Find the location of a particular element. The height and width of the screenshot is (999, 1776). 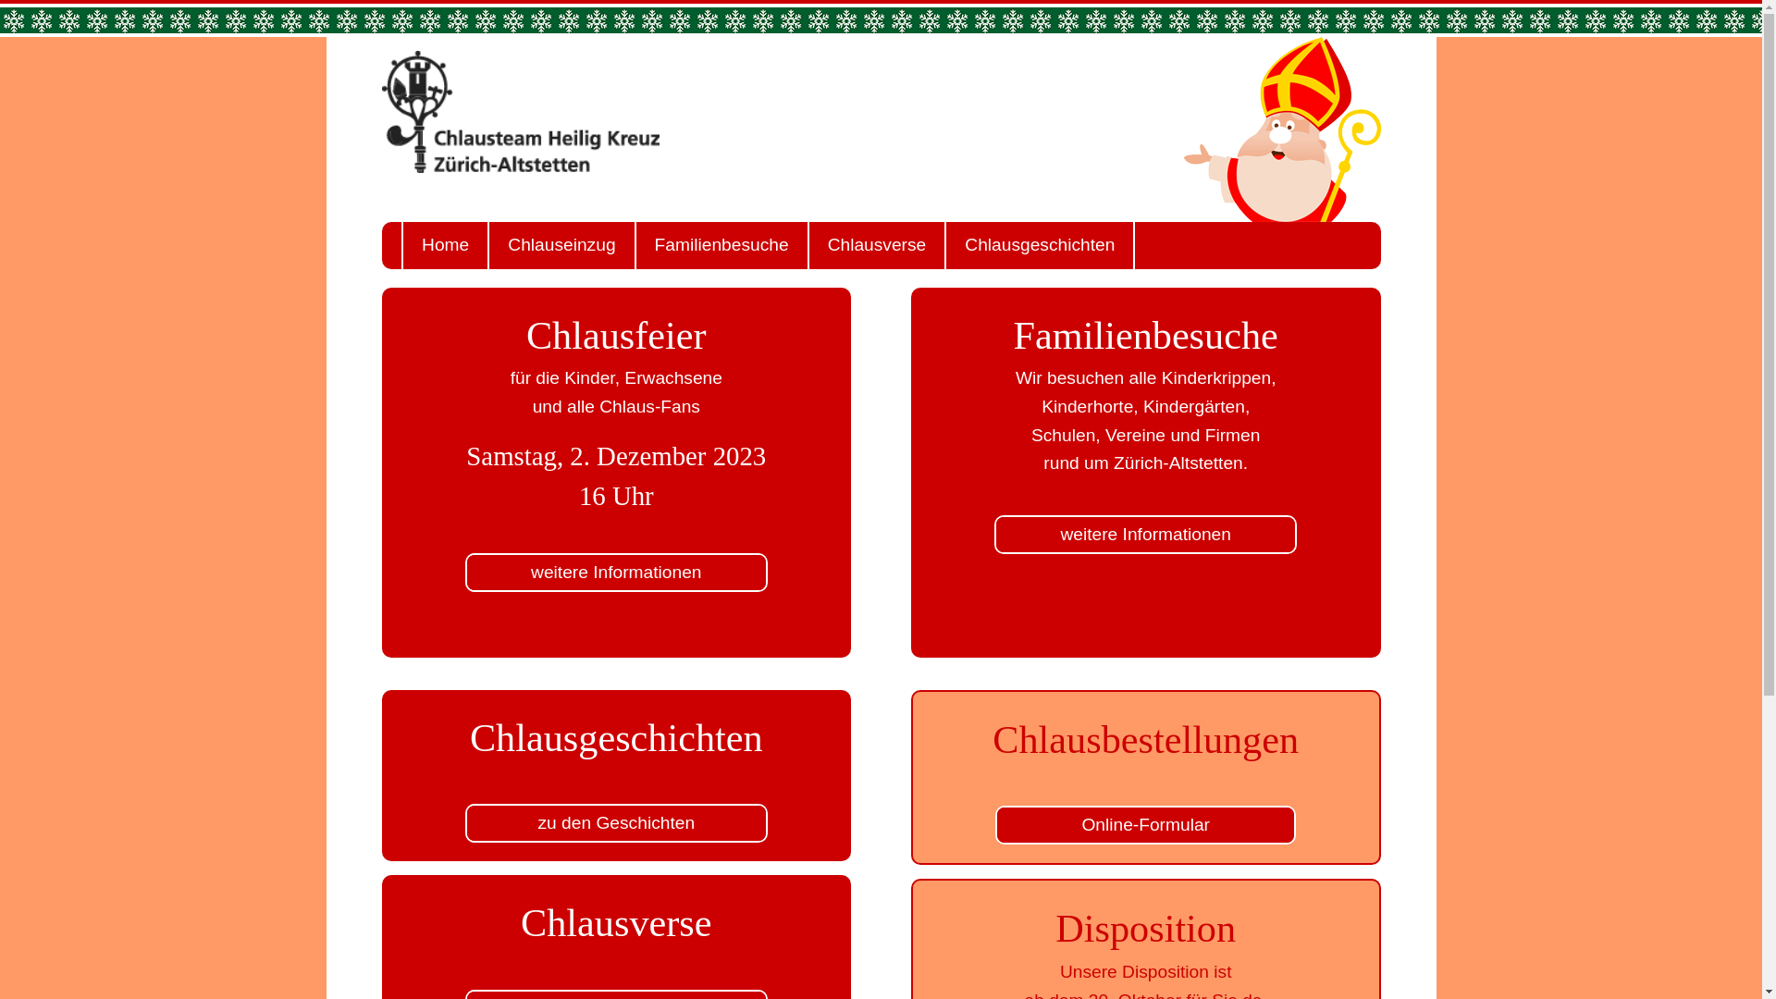

Chlausverse is located at coordinates (877, 246).